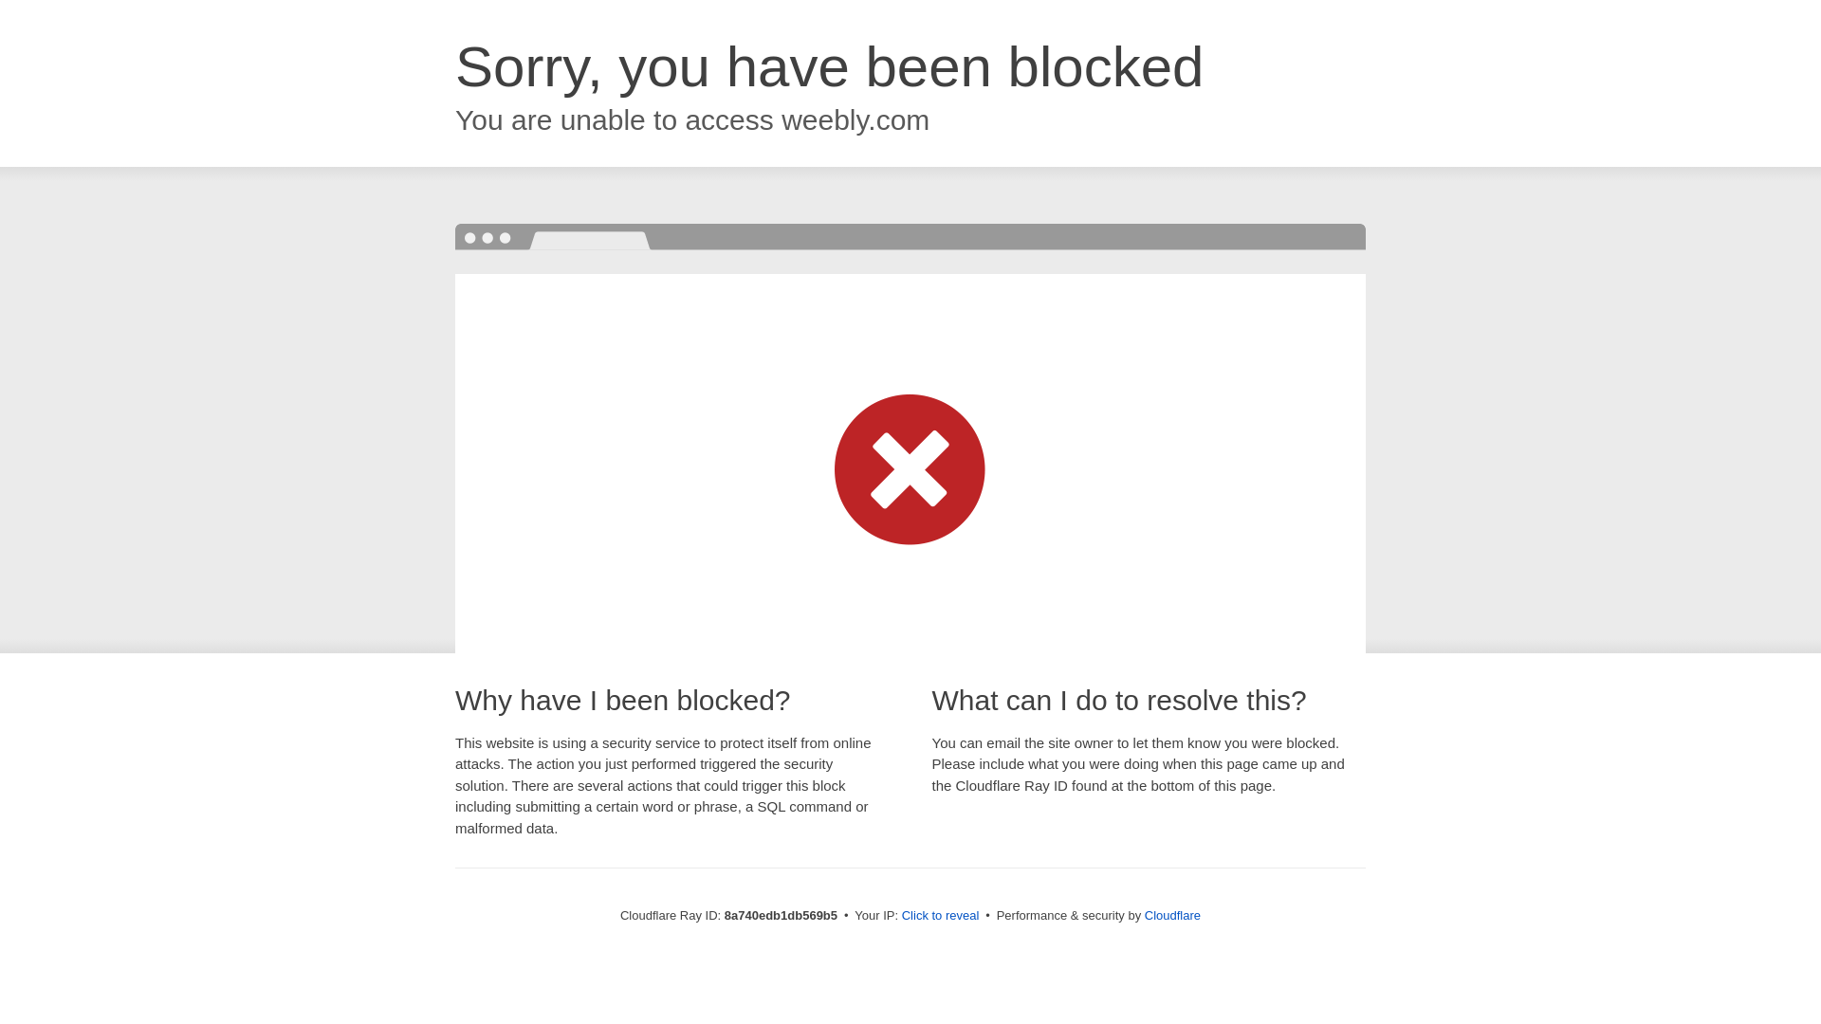 The width and height of the screenshot is (1821, 1024). Describe the element at coordinates (940, 916) in the screenshot. I see `Click to reveal` at that location.